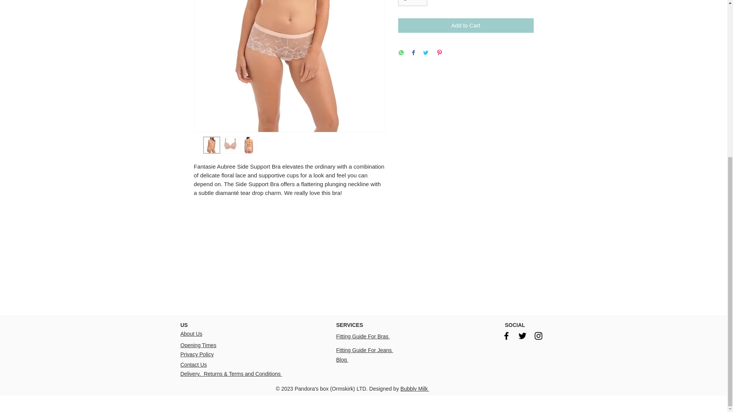  Describe the element at coordinates (364, 350) in the screenshot. I see `Fitting Guide For Jeans ` at that location.